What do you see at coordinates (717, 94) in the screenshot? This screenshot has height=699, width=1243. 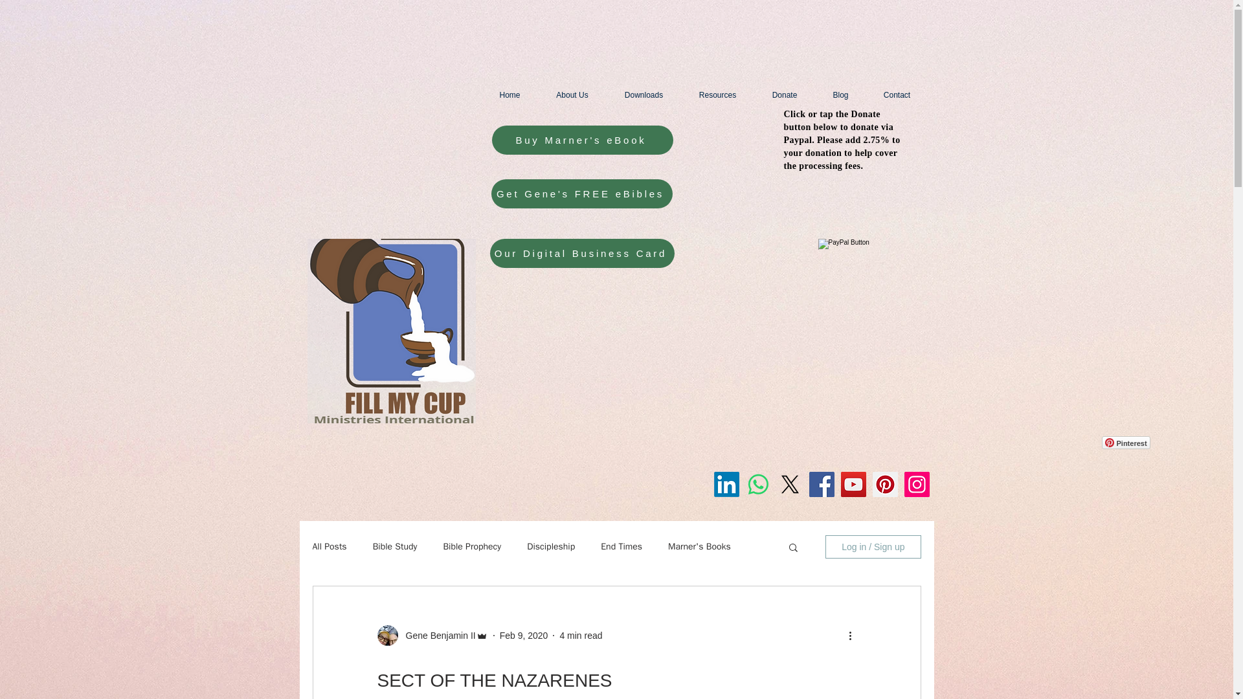 I see `Resources` at bounding box center [717, 94].